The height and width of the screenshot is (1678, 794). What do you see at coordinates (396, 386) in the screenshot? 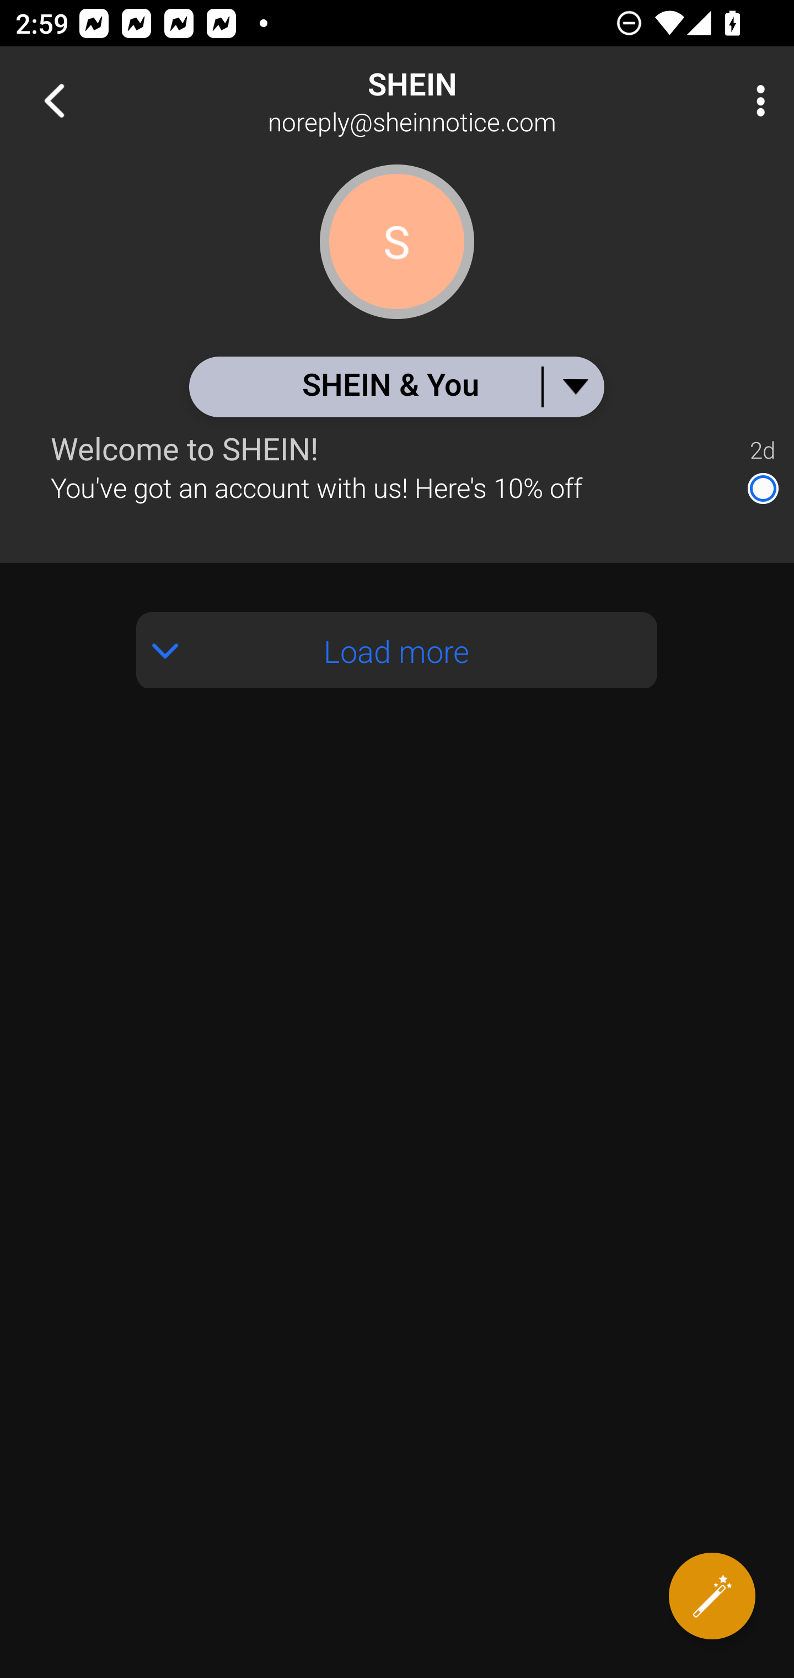
I see `SHEIN & You` at bounding box center [396, 386].